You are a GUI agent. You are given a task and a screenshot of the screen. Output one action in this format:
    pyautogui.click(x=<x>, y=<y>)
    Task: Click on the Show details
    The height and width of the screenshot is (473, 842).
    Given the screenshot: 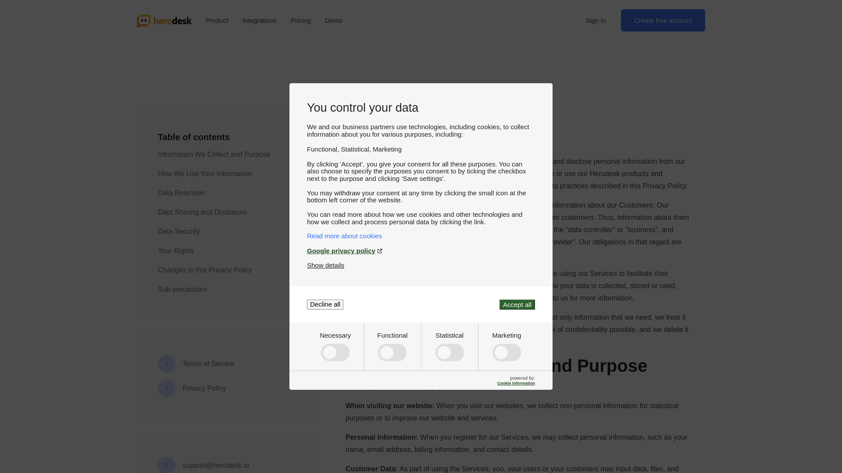 What is the action you would take?
    pyautogui.click(x=325, y=265)
    